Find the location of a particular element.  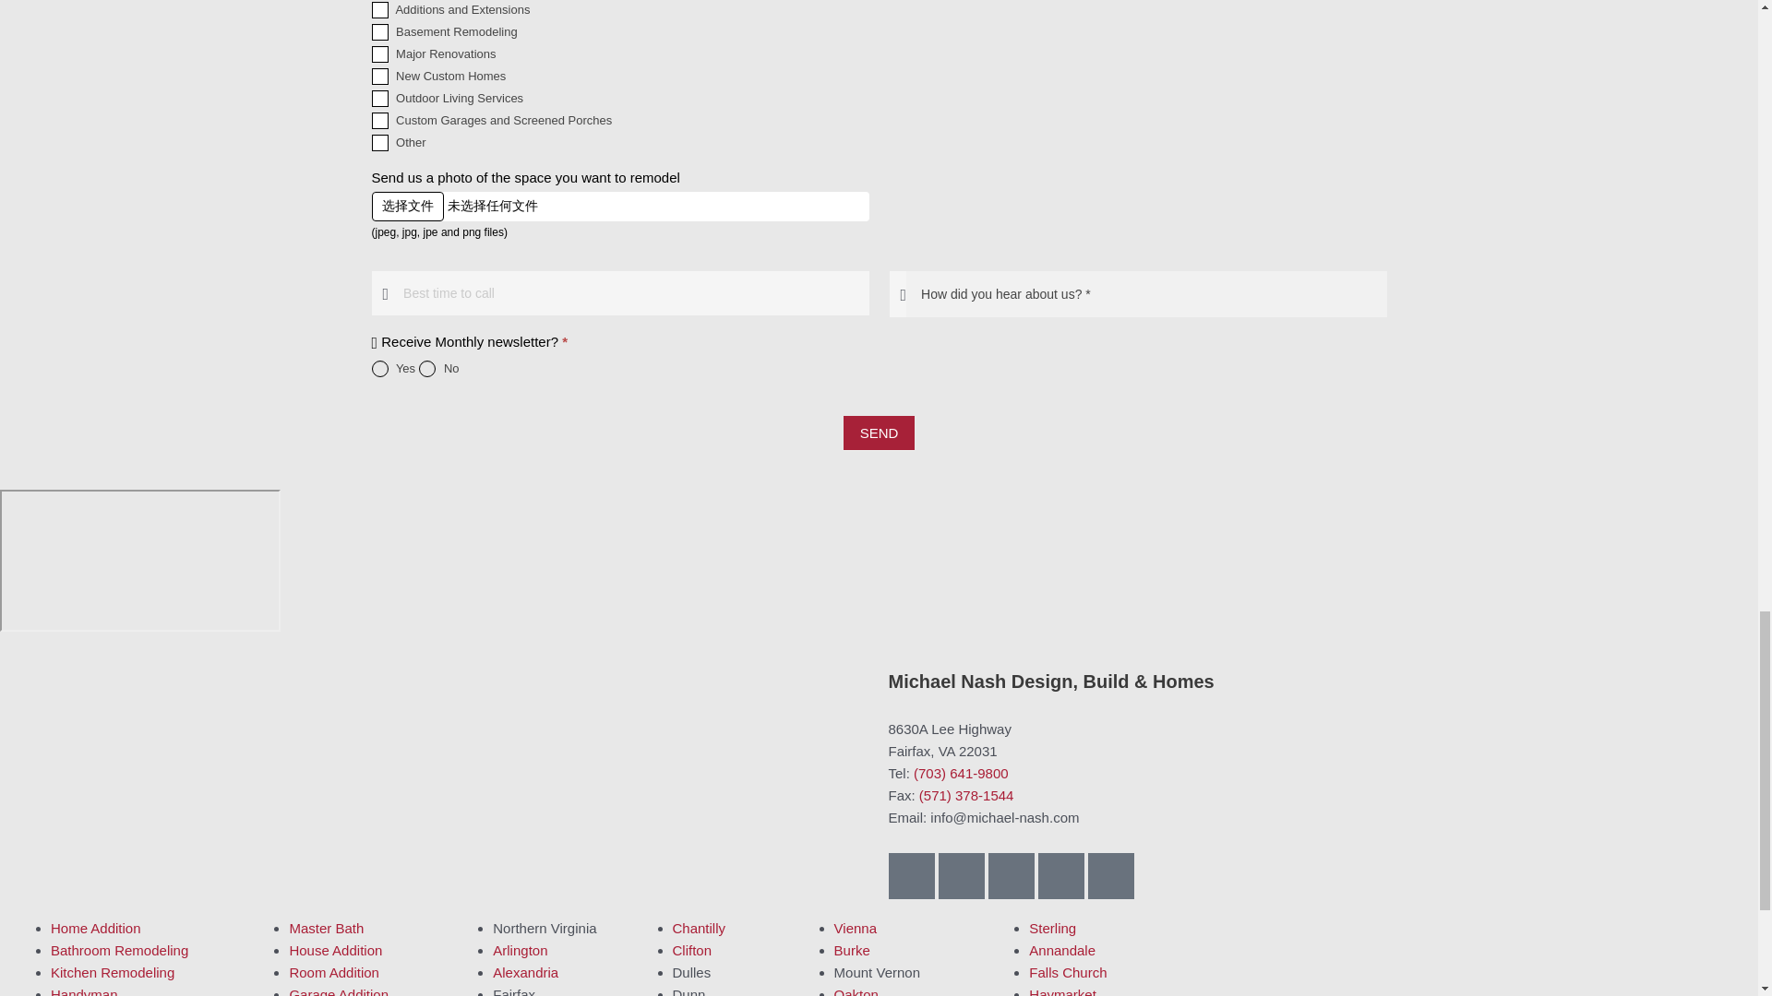

Basement Remodeling is located at coordinates (378, 31).